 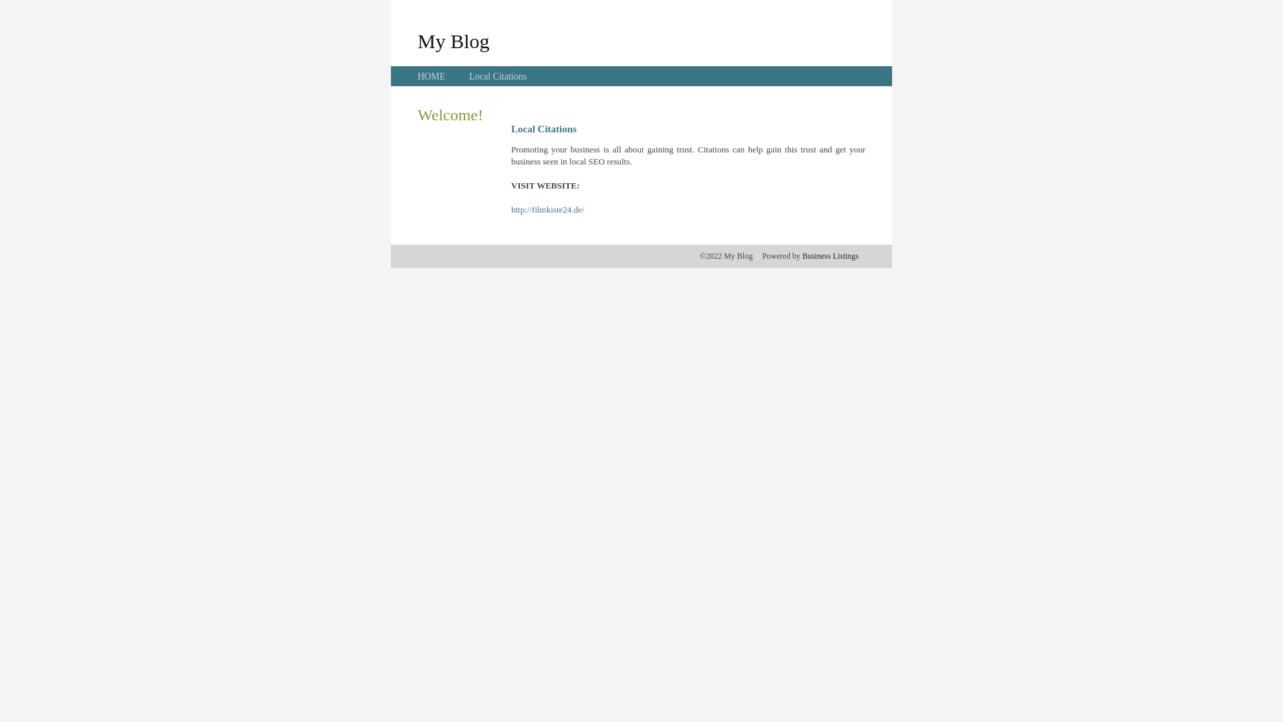 I want to click on Local Citations, so click(x=498, y=76).